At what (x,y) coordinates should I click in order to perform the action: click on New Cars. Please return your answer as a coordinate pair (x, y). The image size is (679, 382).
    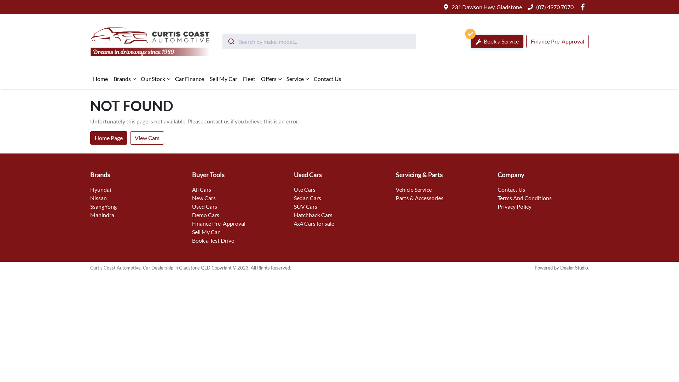
    Looking at the image, I should click on (204, 198).